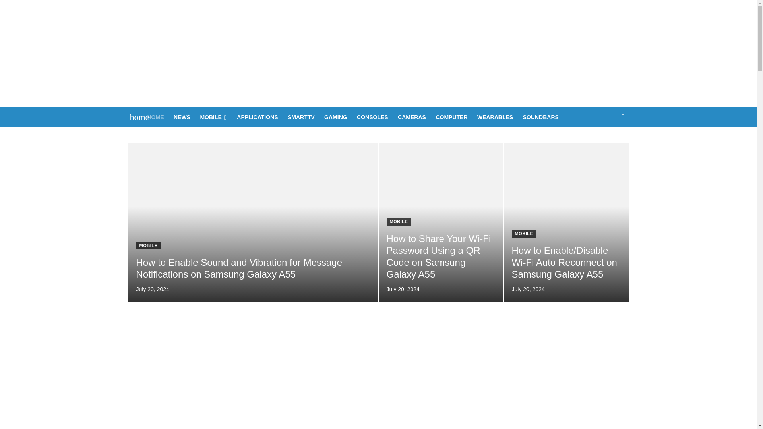  I want to click on NEWS, so click(182, 117).